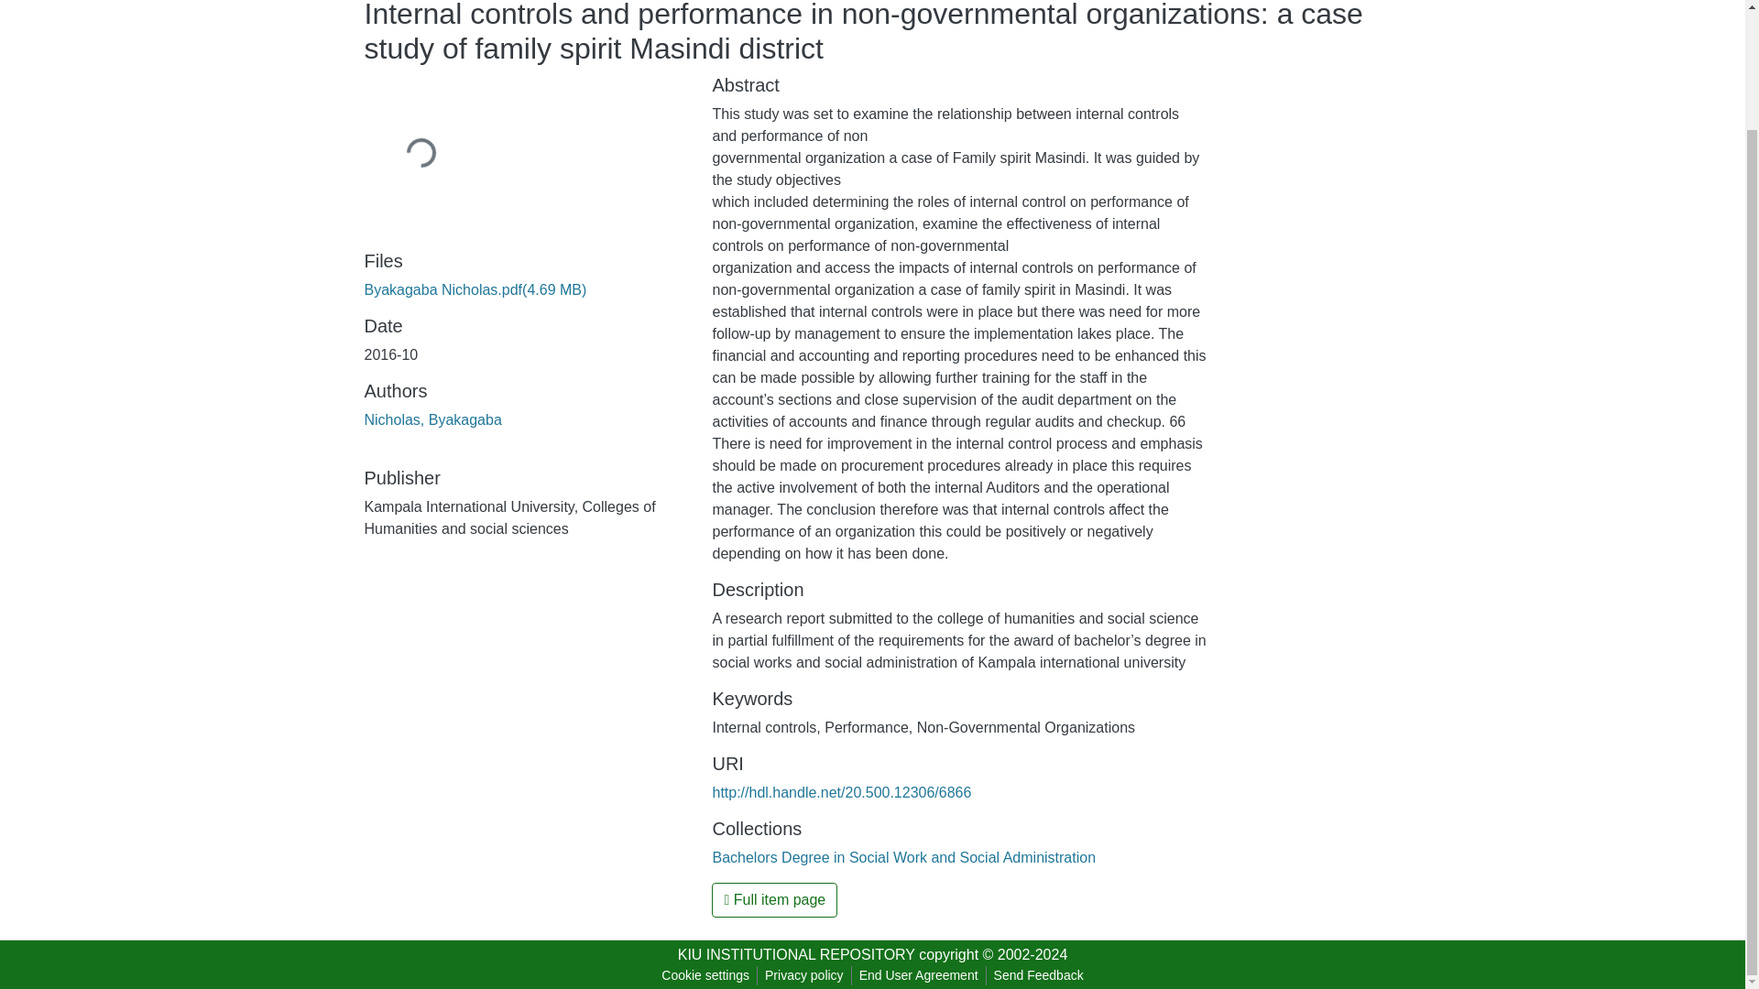 This screenshot has height=989, width=1759. I want to click on Cookie settings, so click(705, 975).